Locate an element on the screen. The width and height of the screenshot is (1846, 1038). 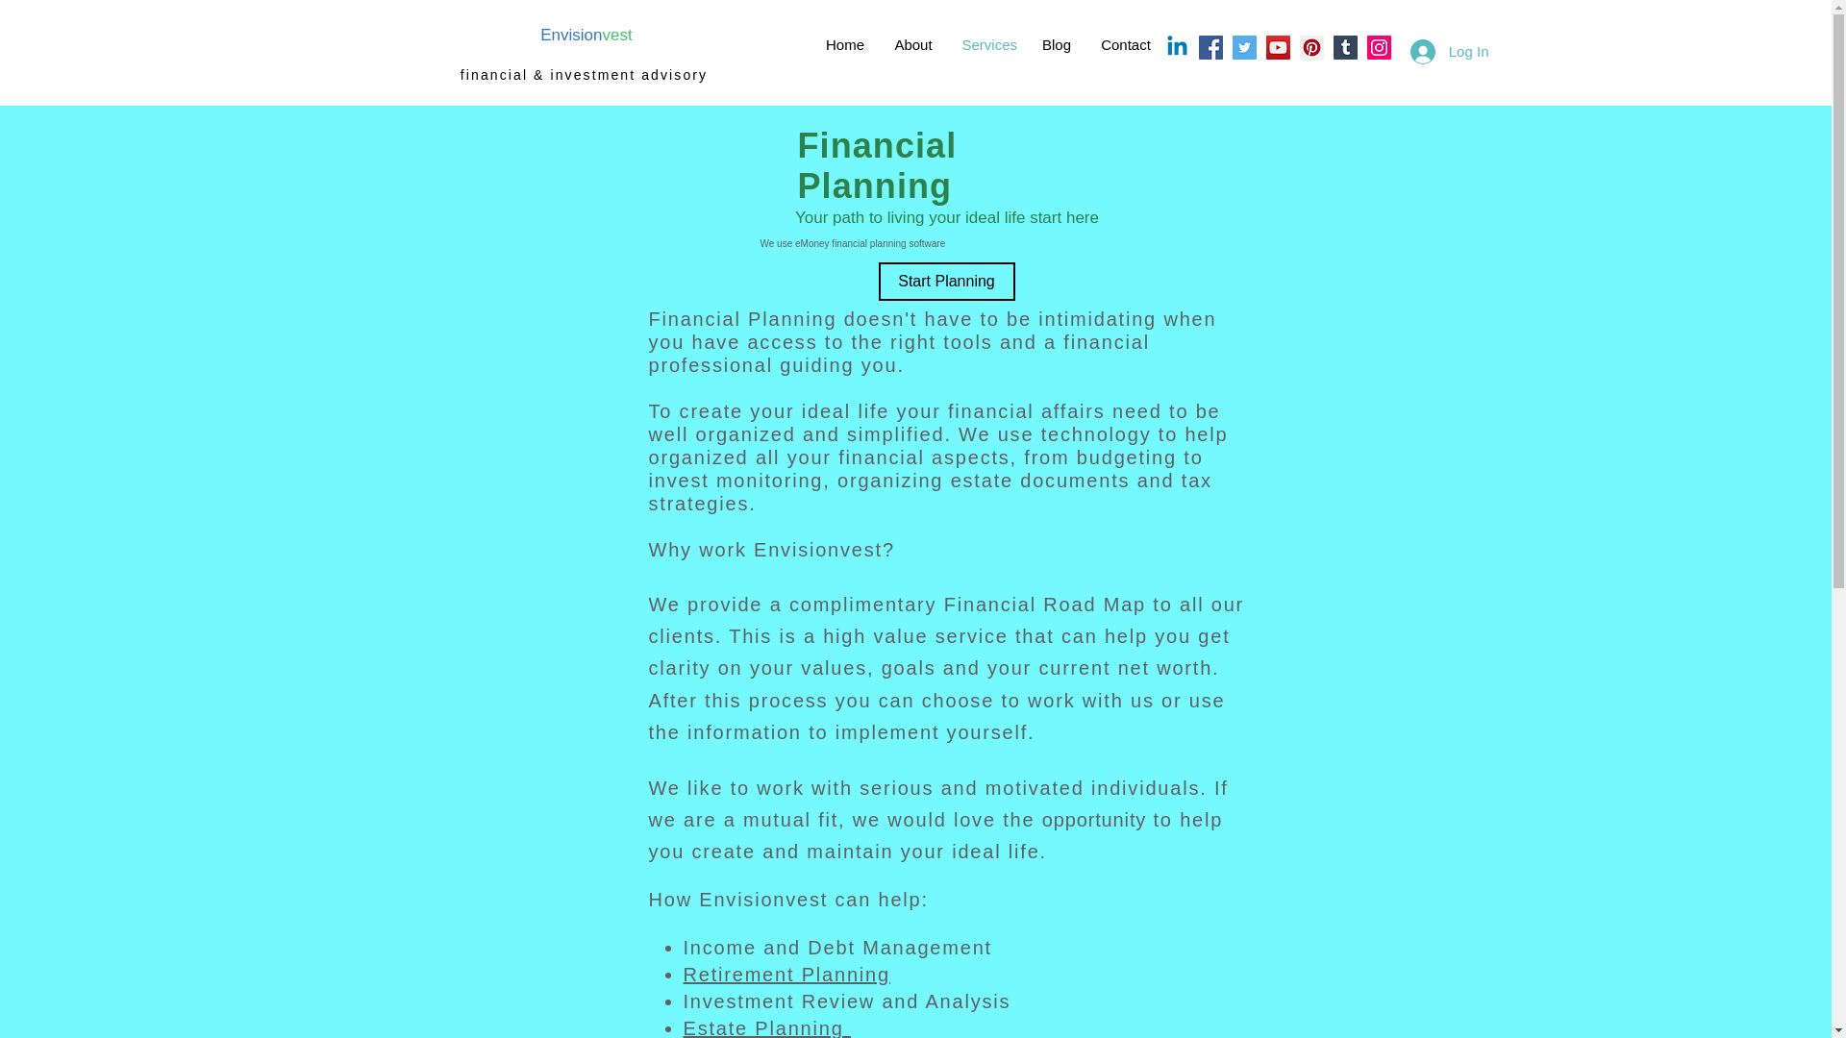
Log In is located at coordinates (1450, 50).